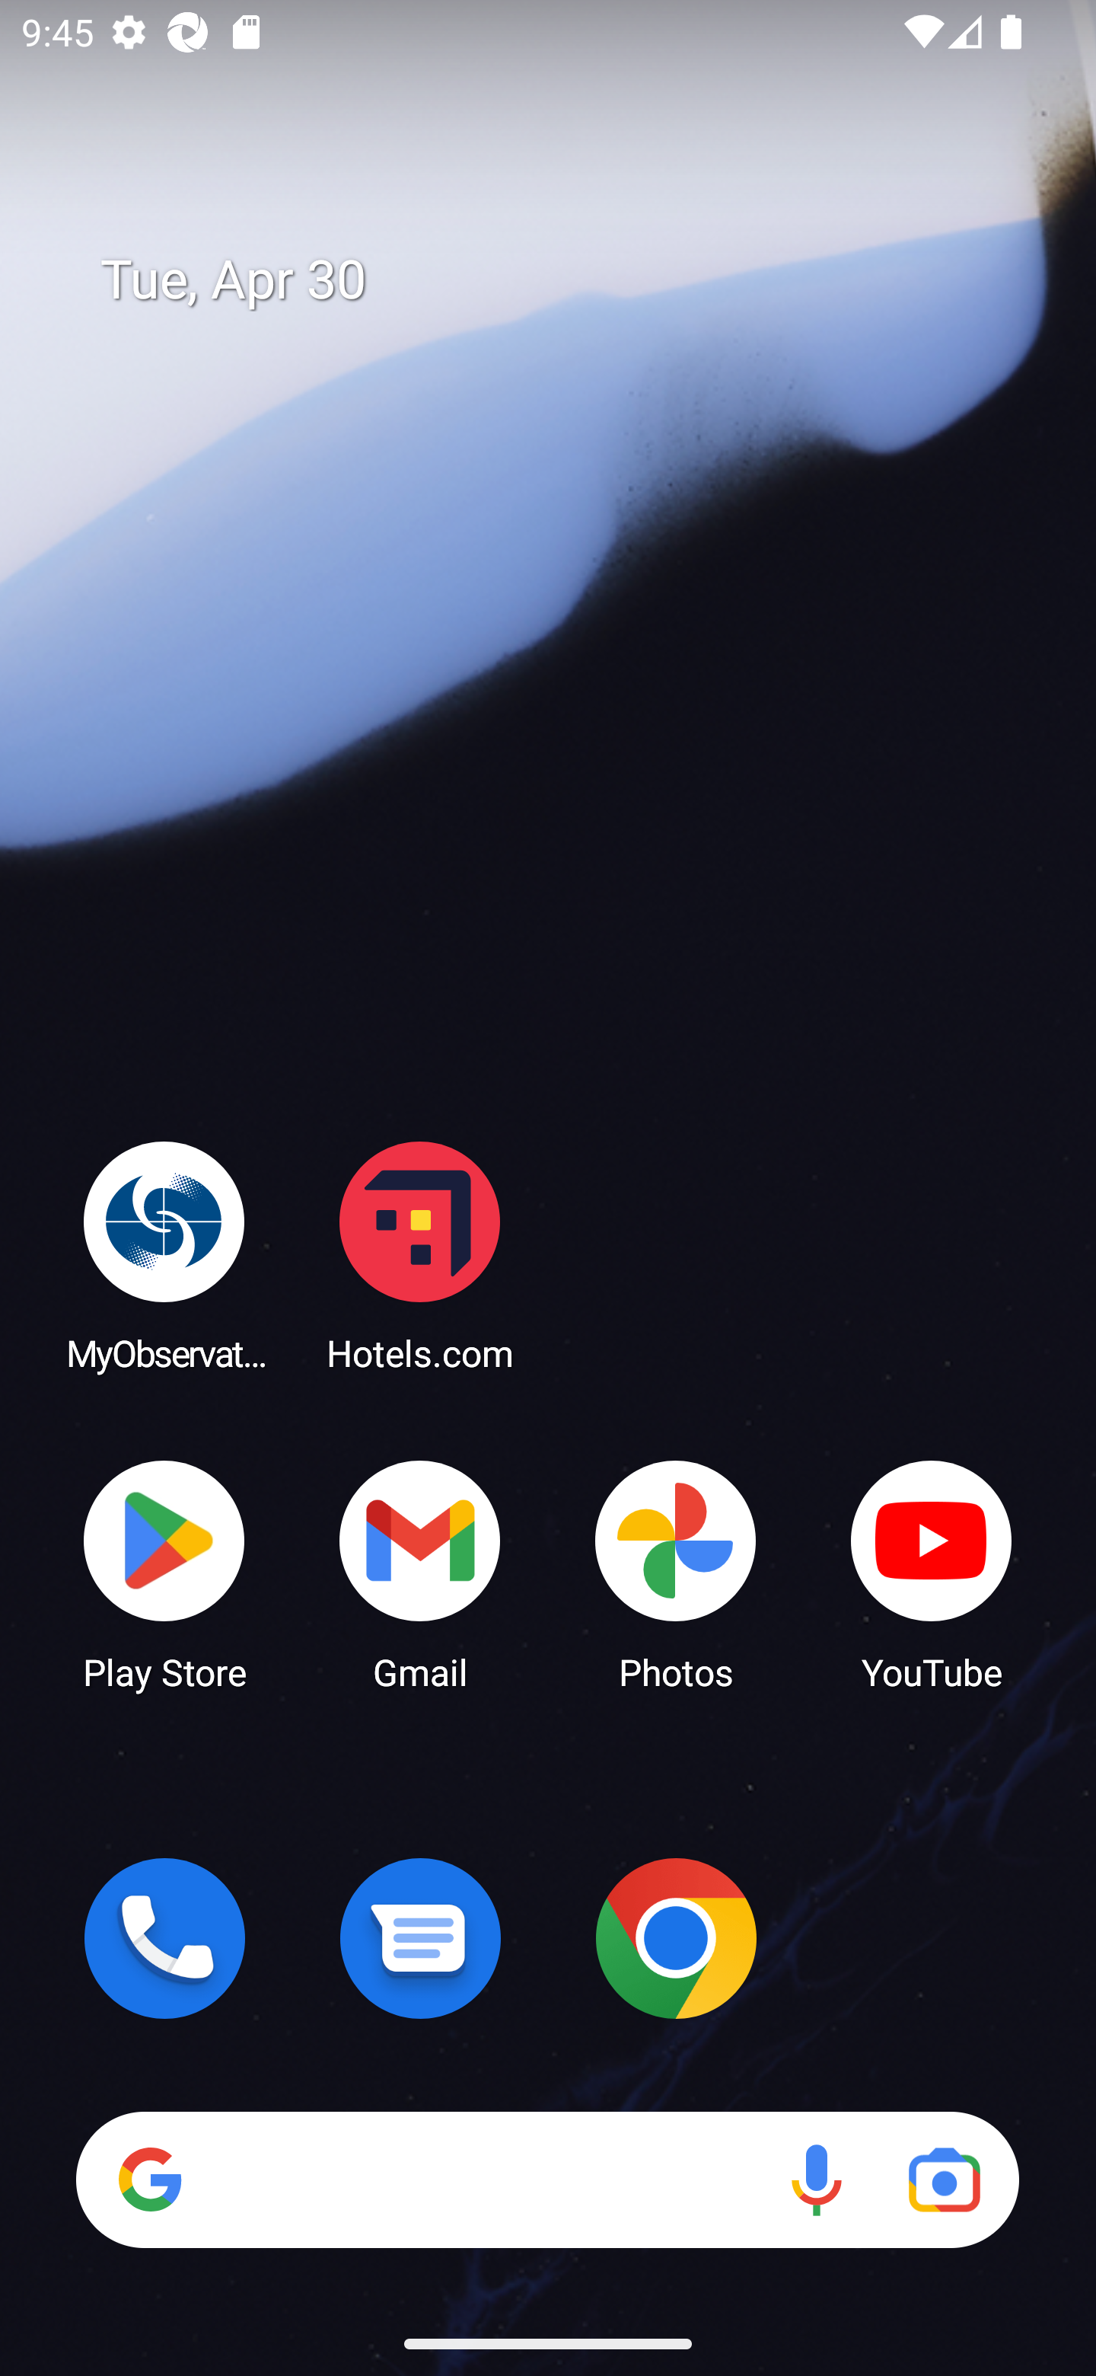 The width and height of the screenshot is (1096, 2376). What do you see at coordinates (816, 2180) in the screenshot?
I see `Voice search` at bounding box center [816, 2180].